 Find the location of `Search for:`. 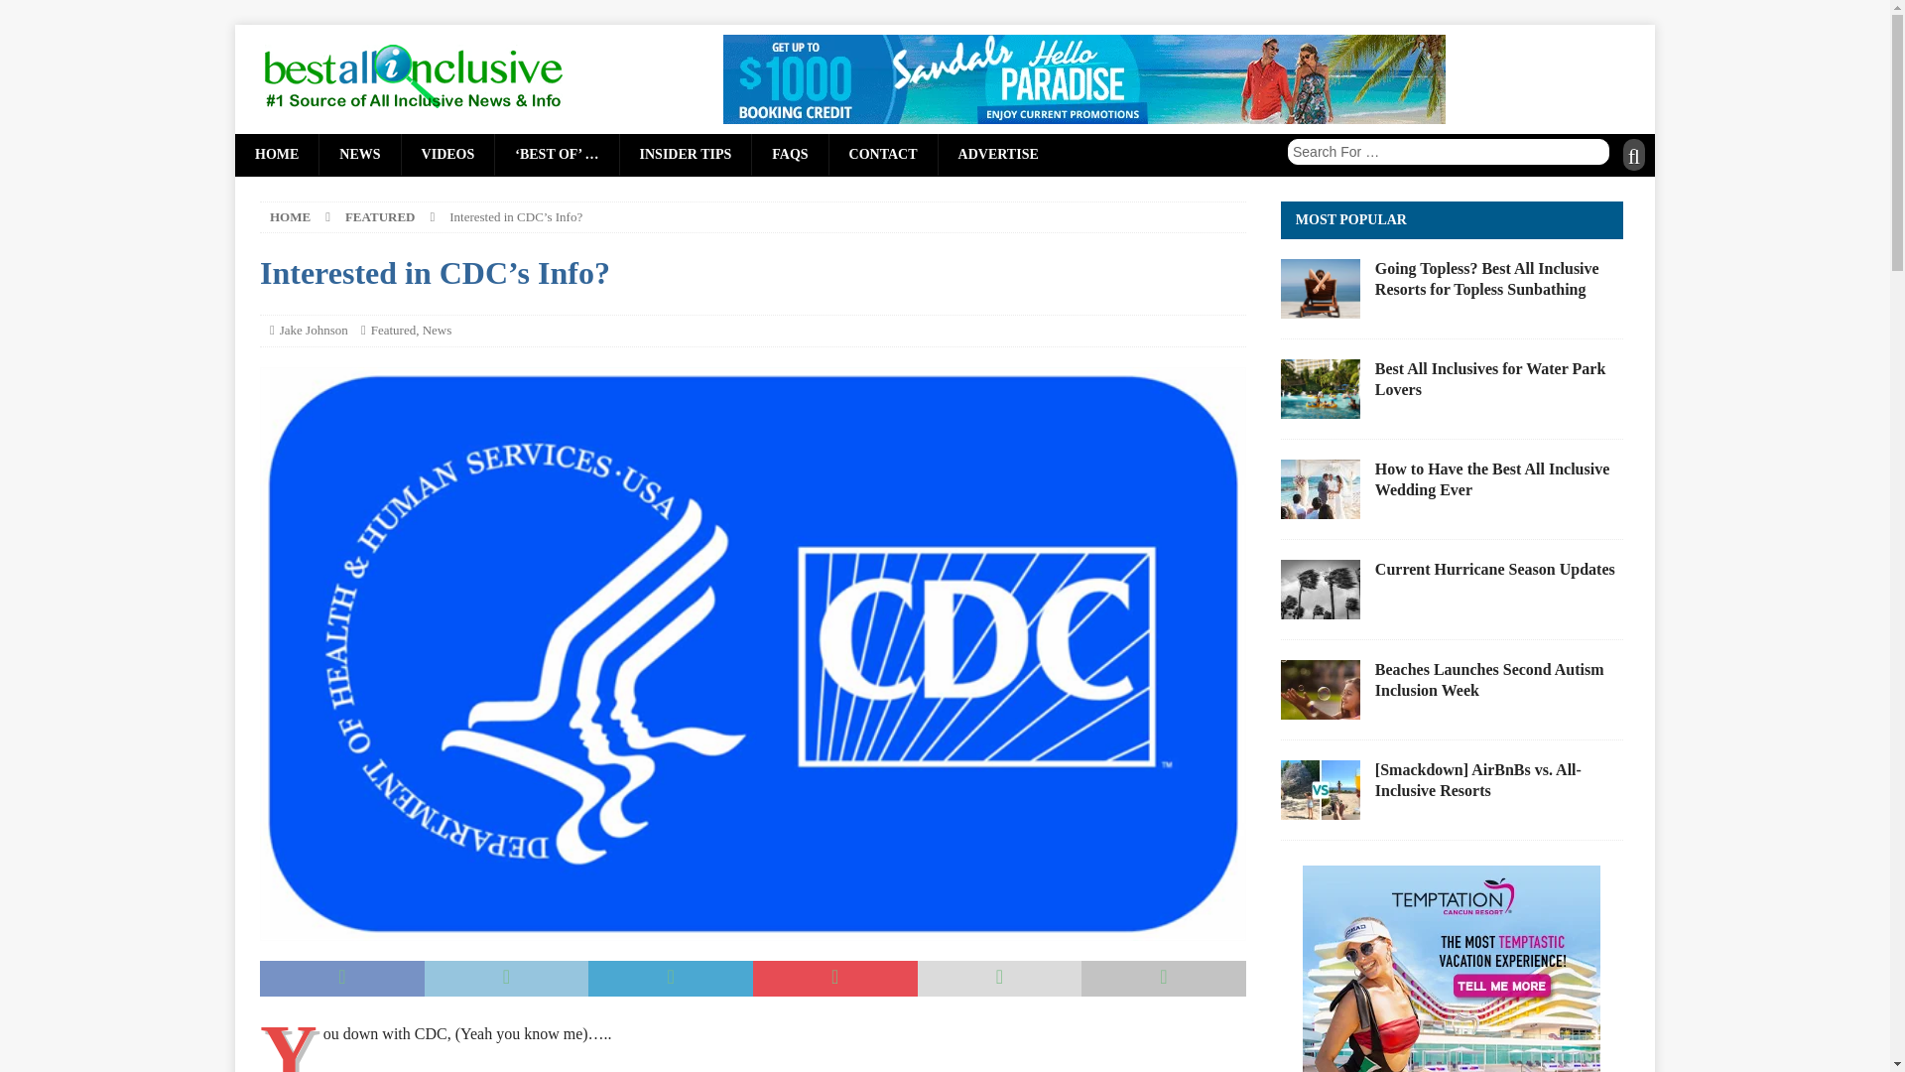

Search for: is located at coordinates (1449, 152).